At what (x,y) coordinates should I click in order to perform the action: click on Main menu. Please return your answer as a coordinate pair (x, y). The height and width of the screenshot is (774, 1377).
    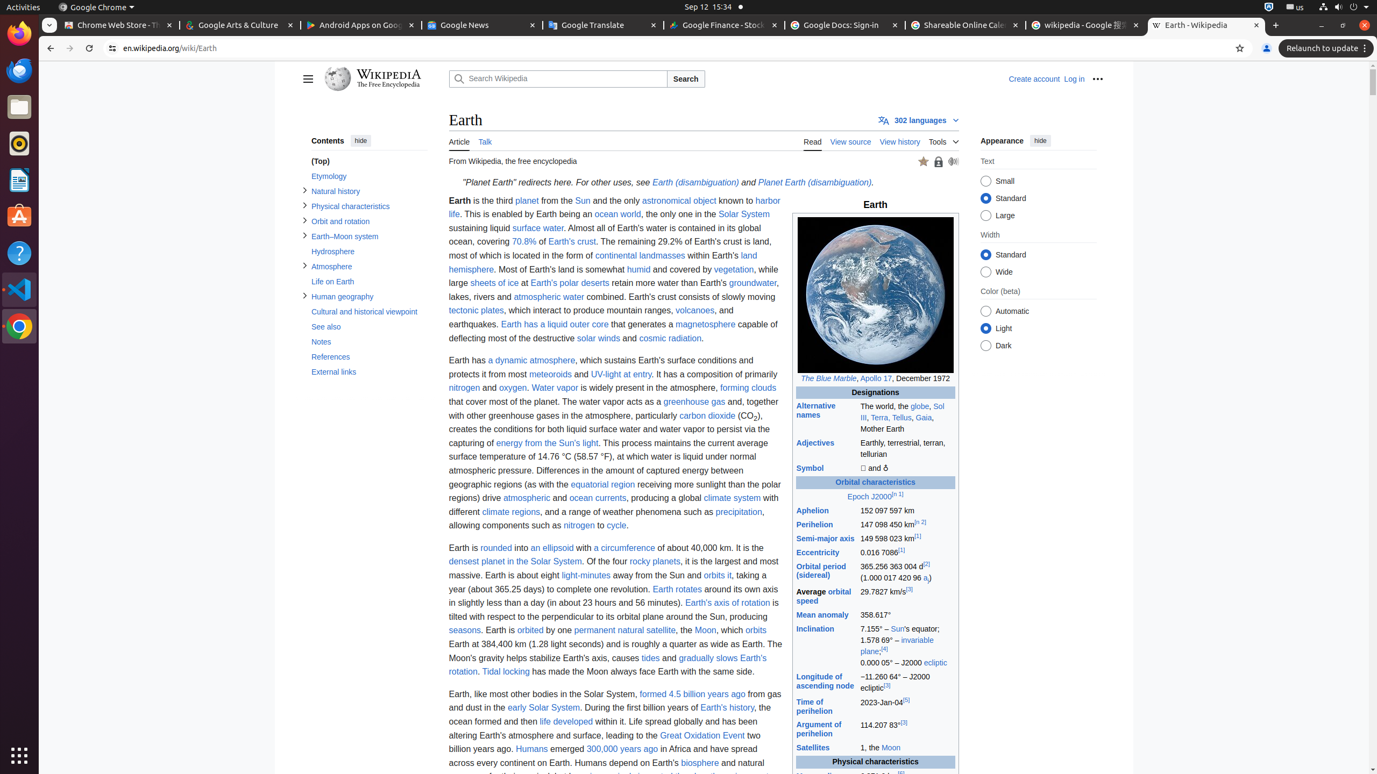
    Looking at the image, I should click on (308, 79).